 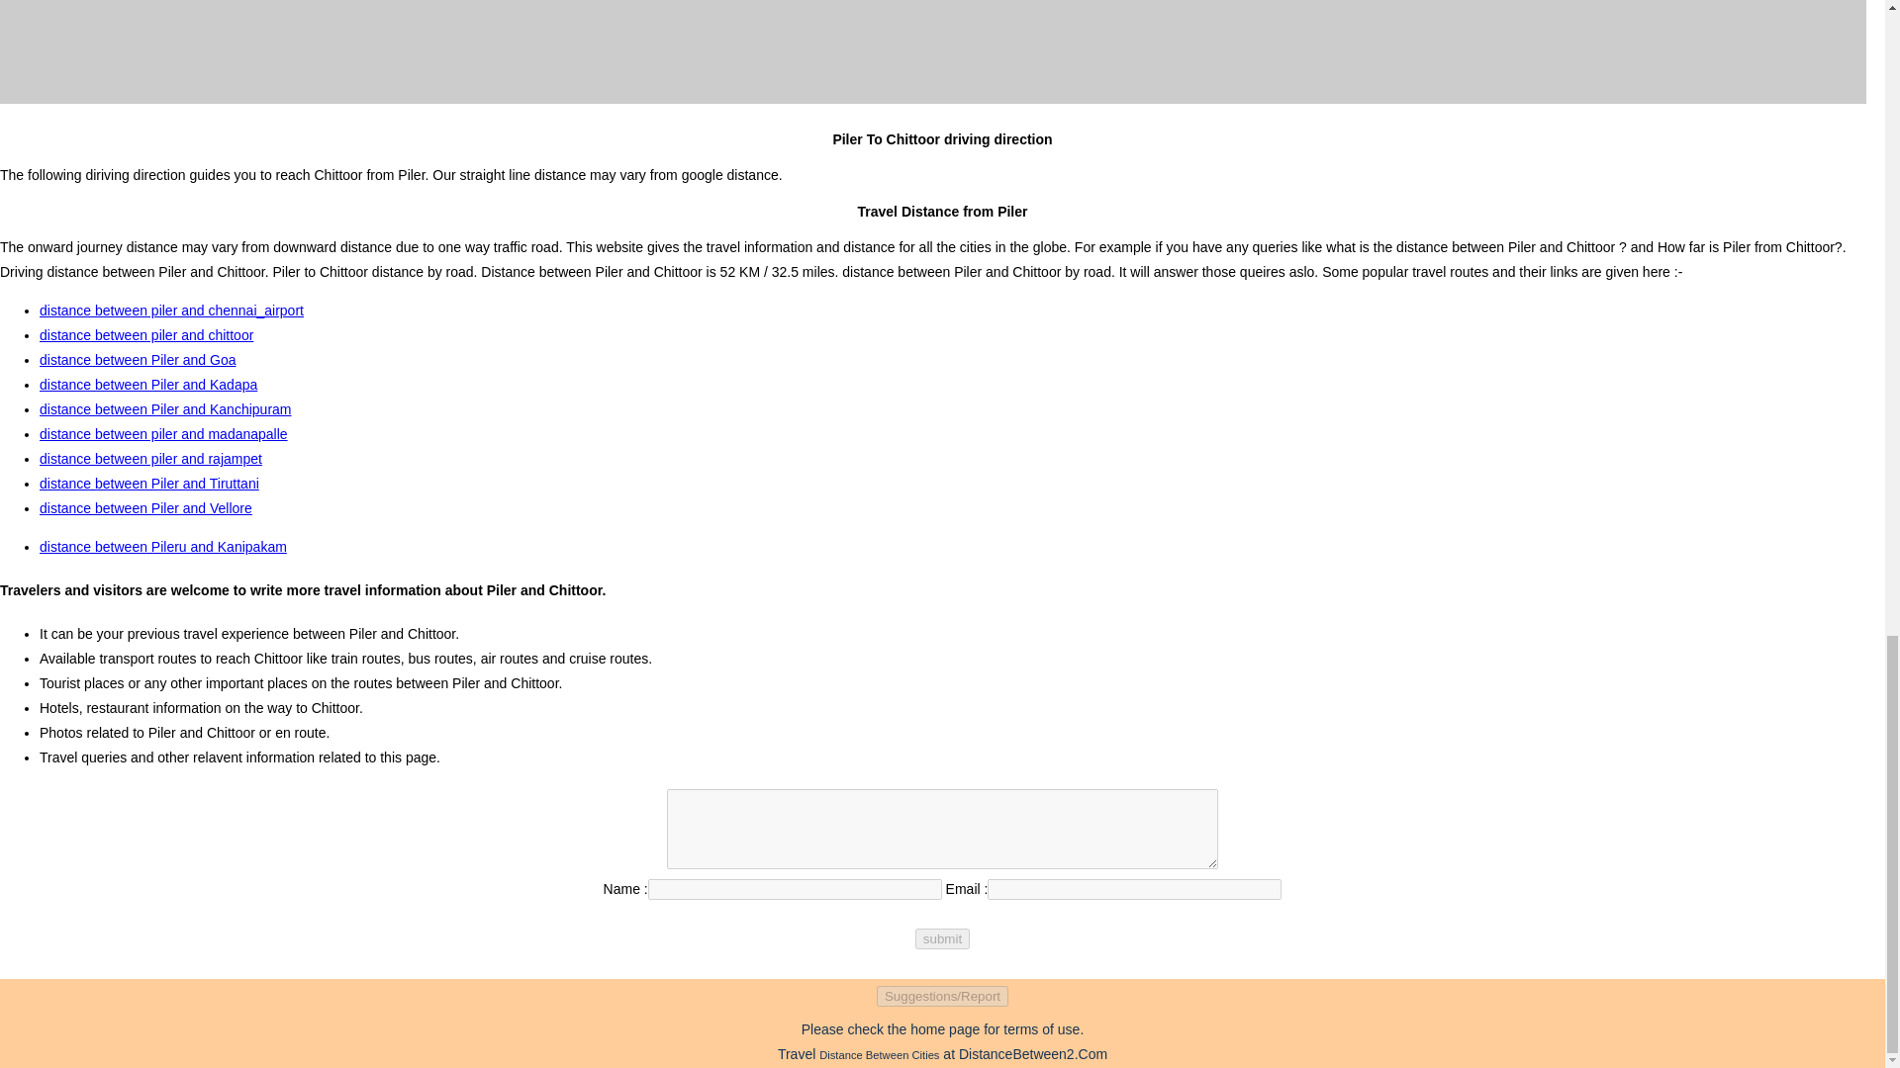 What do you see at coordinates (166, 409) in the screenshot?
I see `distance between Piler and Kanchipuram` at bounding box center [166, 409].